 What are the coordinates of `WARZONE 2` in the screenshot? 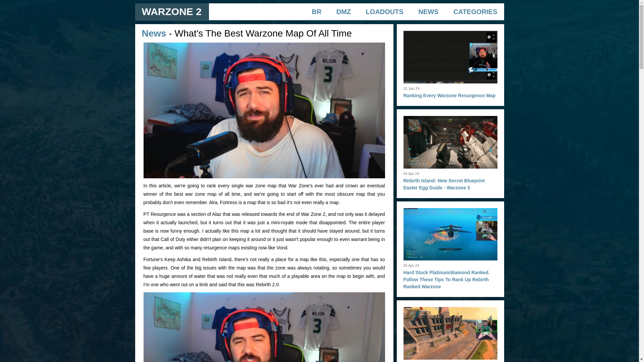 It's located at (171, 11).